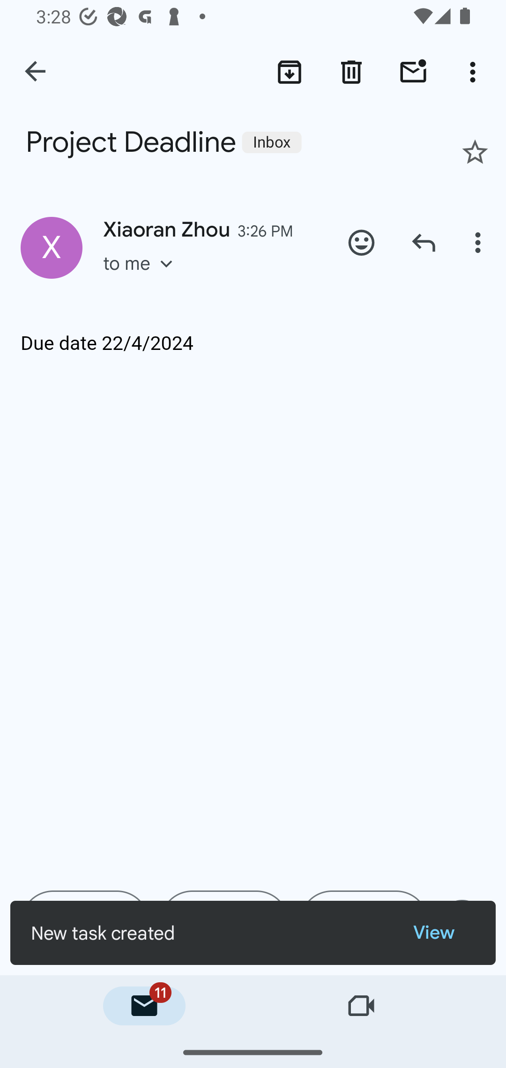  I want to click on Archive, so click(289, 72).